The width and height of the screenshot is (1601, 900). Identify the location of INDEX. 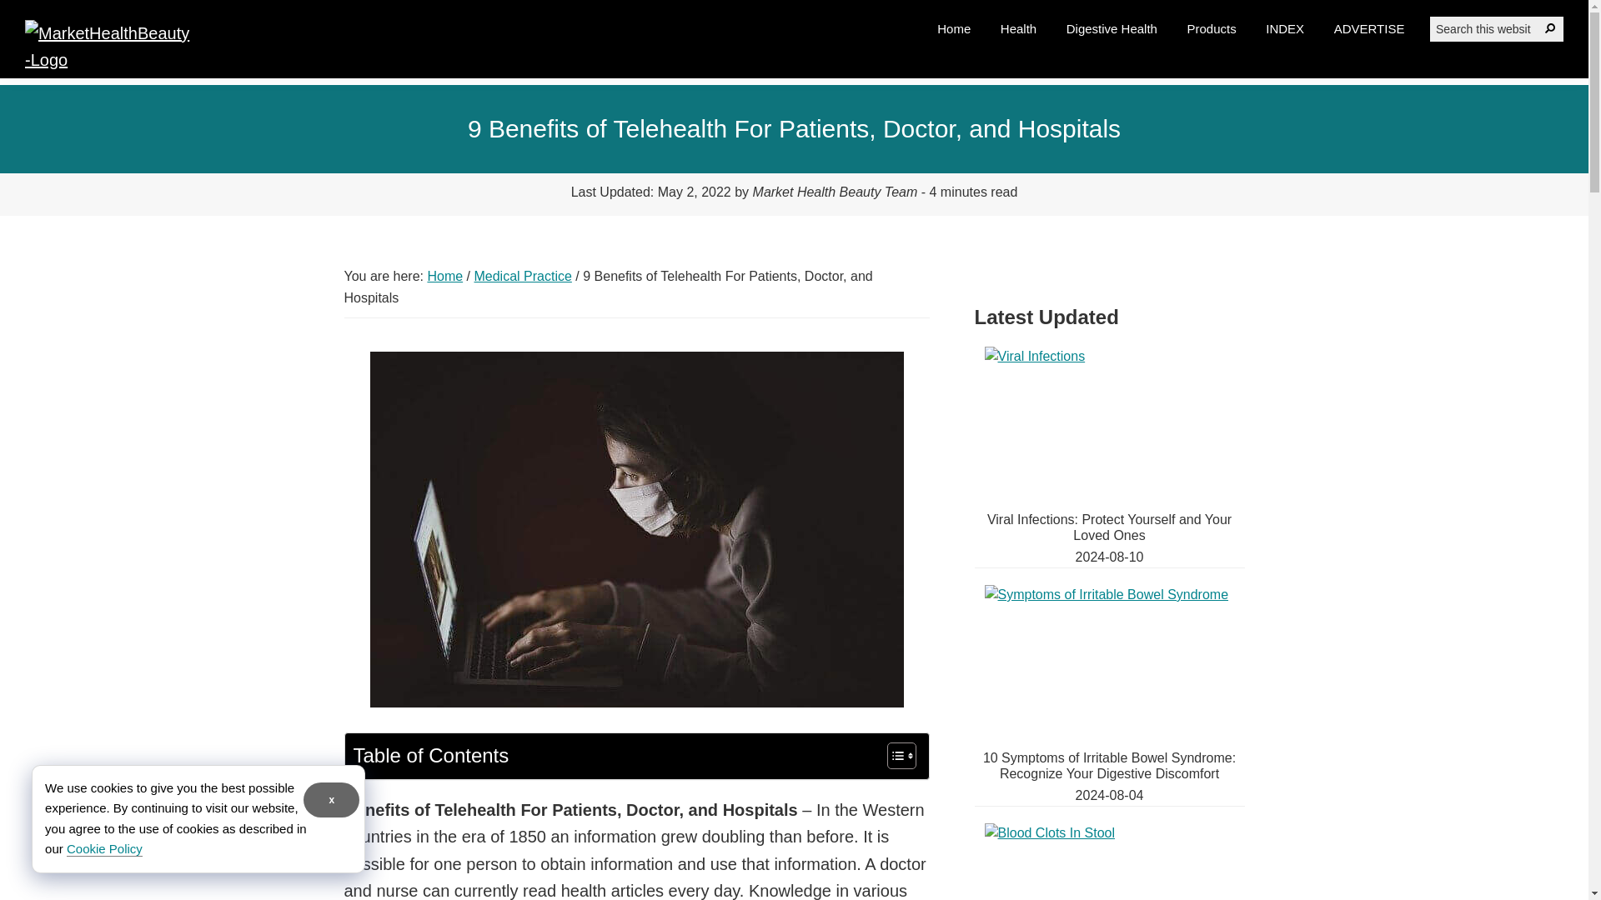
(1284, 28).